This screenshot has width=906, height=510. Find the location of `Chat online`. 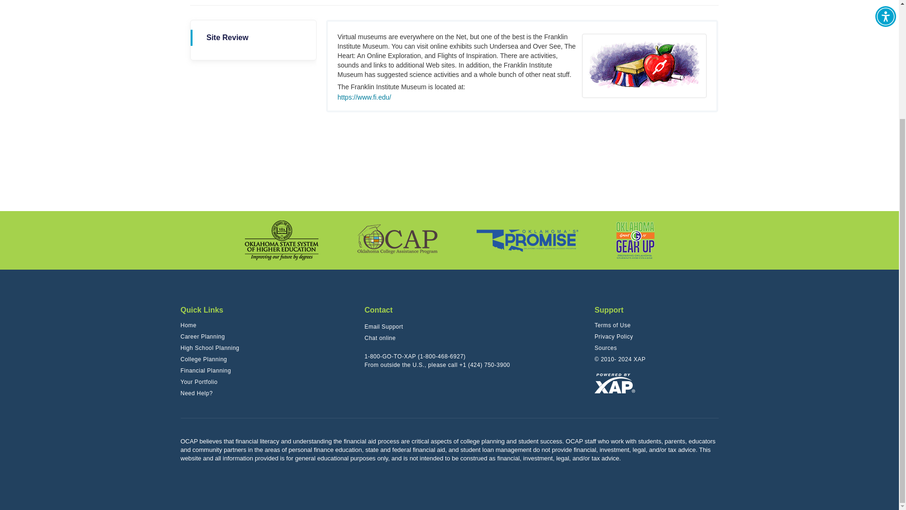

Chat online is located at coordinates (379, 338).